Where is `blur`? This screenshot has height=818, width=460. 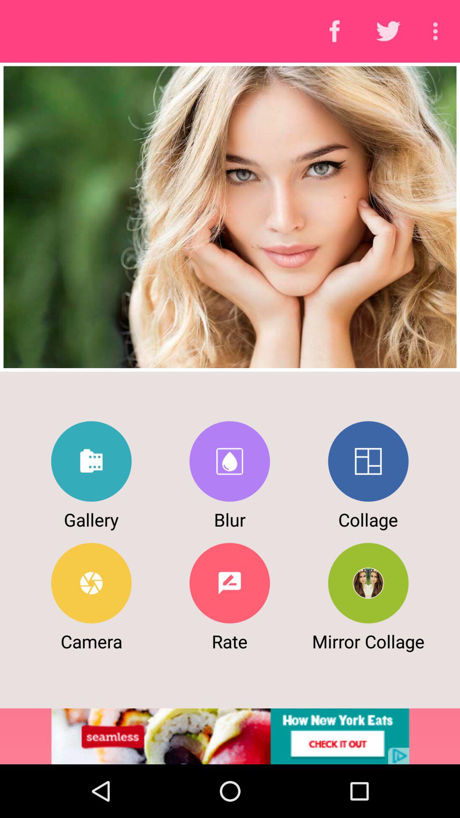 blur is located at coordinates (229, 461).